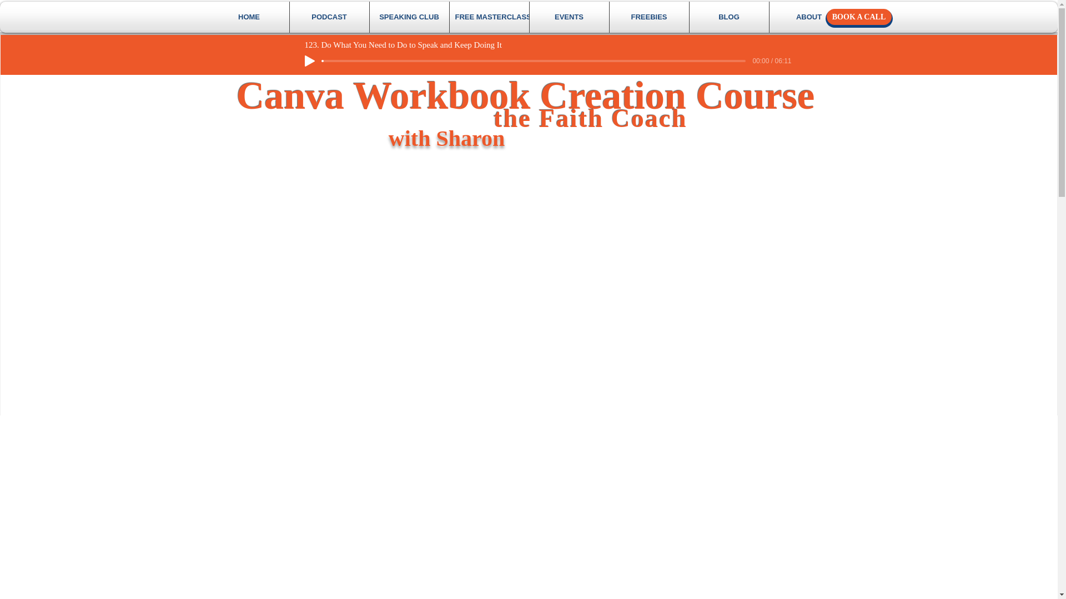  What do you see at coordinates (649, 17) in the screenshot?
I see `FREEBIES` at bounding box center [649, 17].